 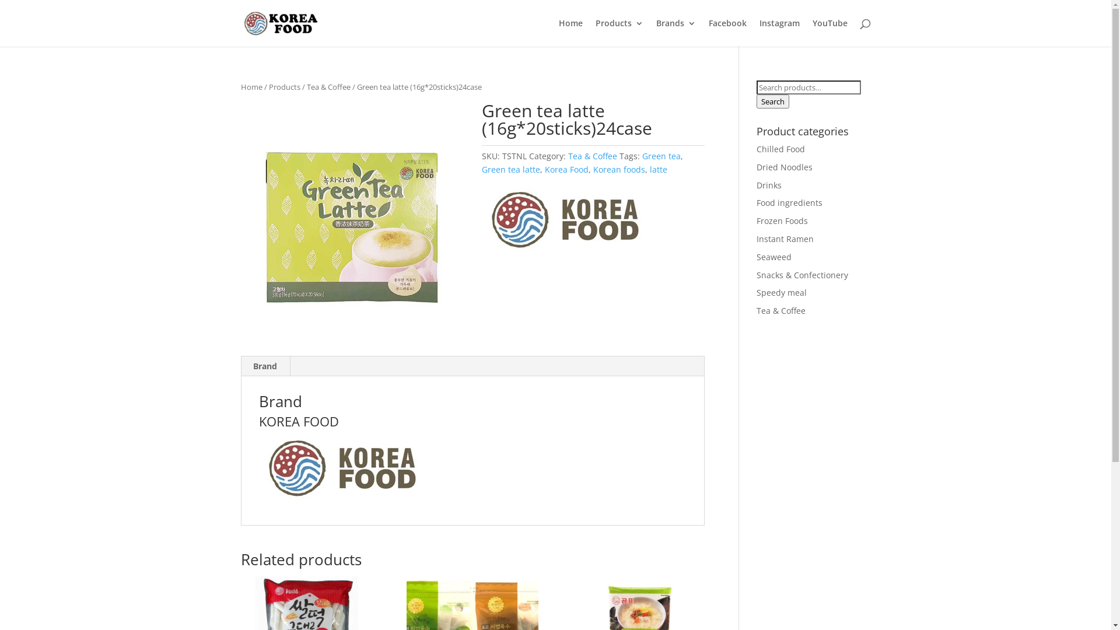 I want to click on Brands, so click(x=675, y=33).